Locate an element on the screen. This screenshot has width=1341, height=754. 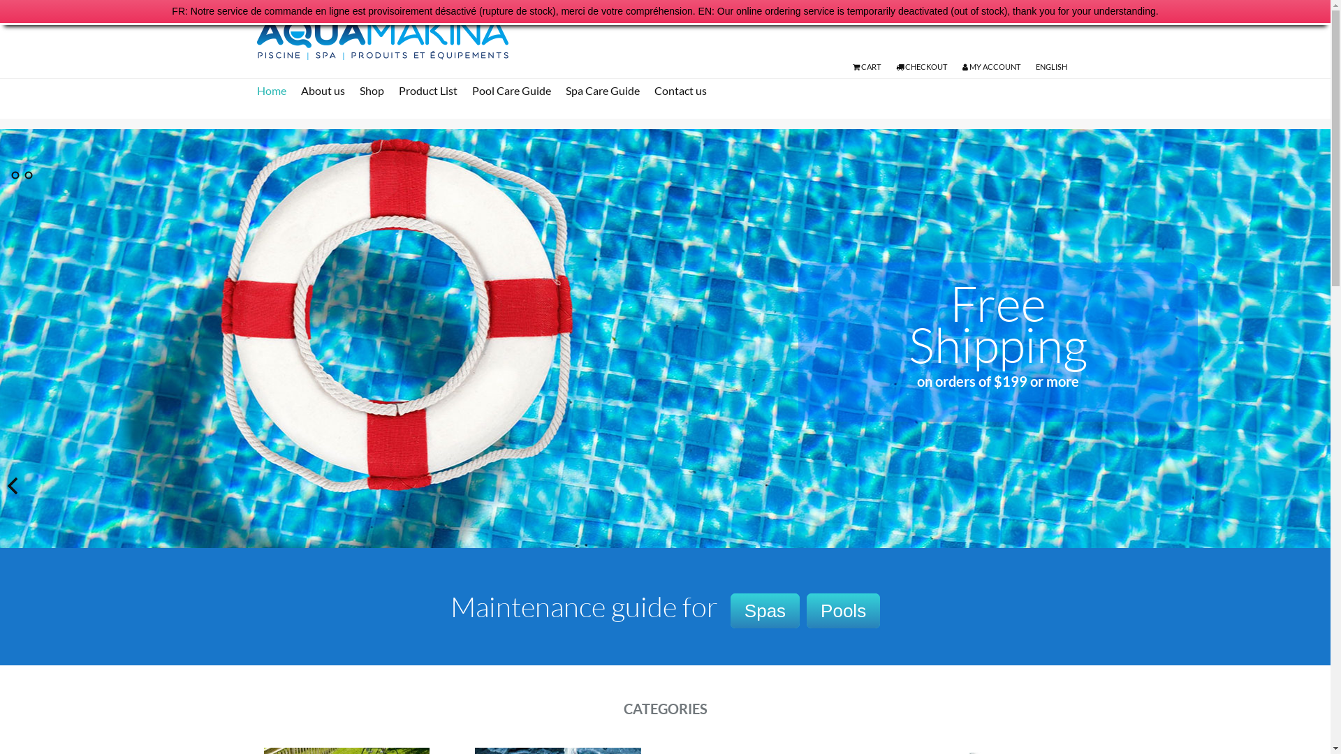
1 is located at coordinates (15, 175).